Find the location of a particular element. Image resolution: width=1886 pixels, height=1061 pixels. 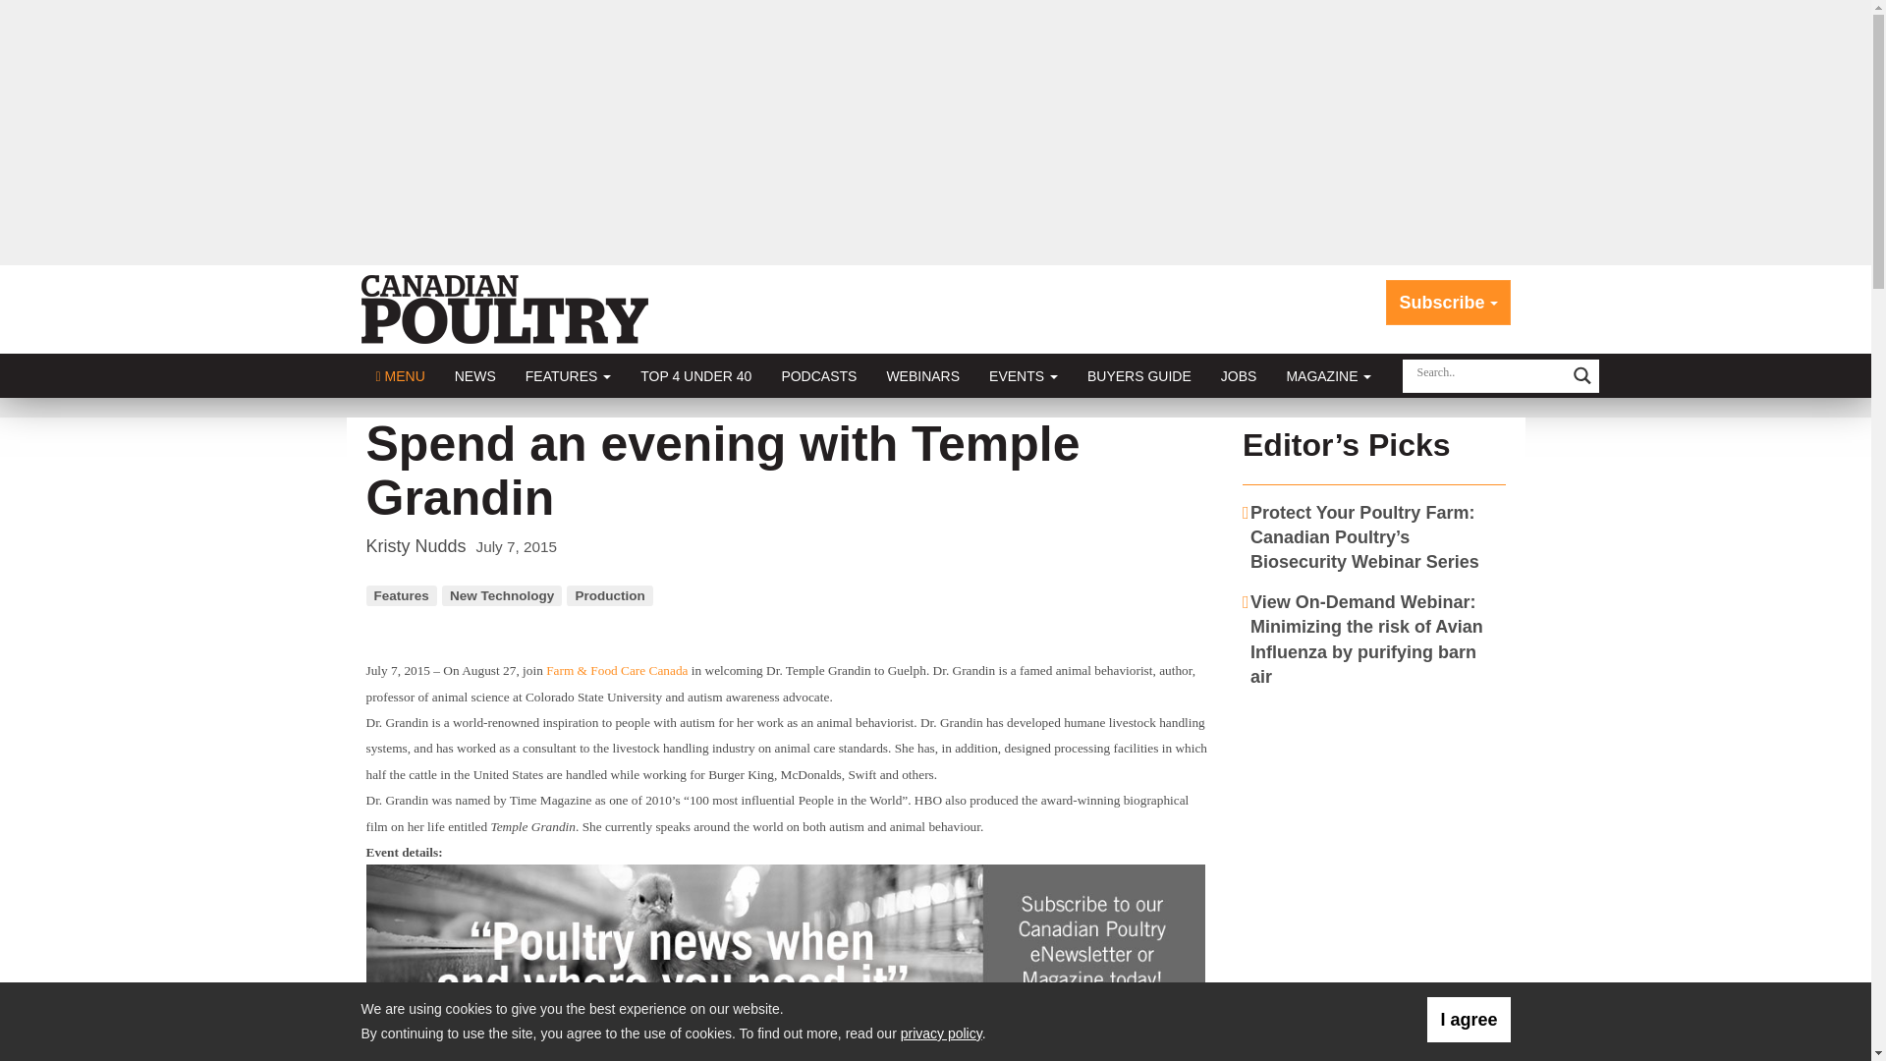

MENU is located at coordinates (401, 375).